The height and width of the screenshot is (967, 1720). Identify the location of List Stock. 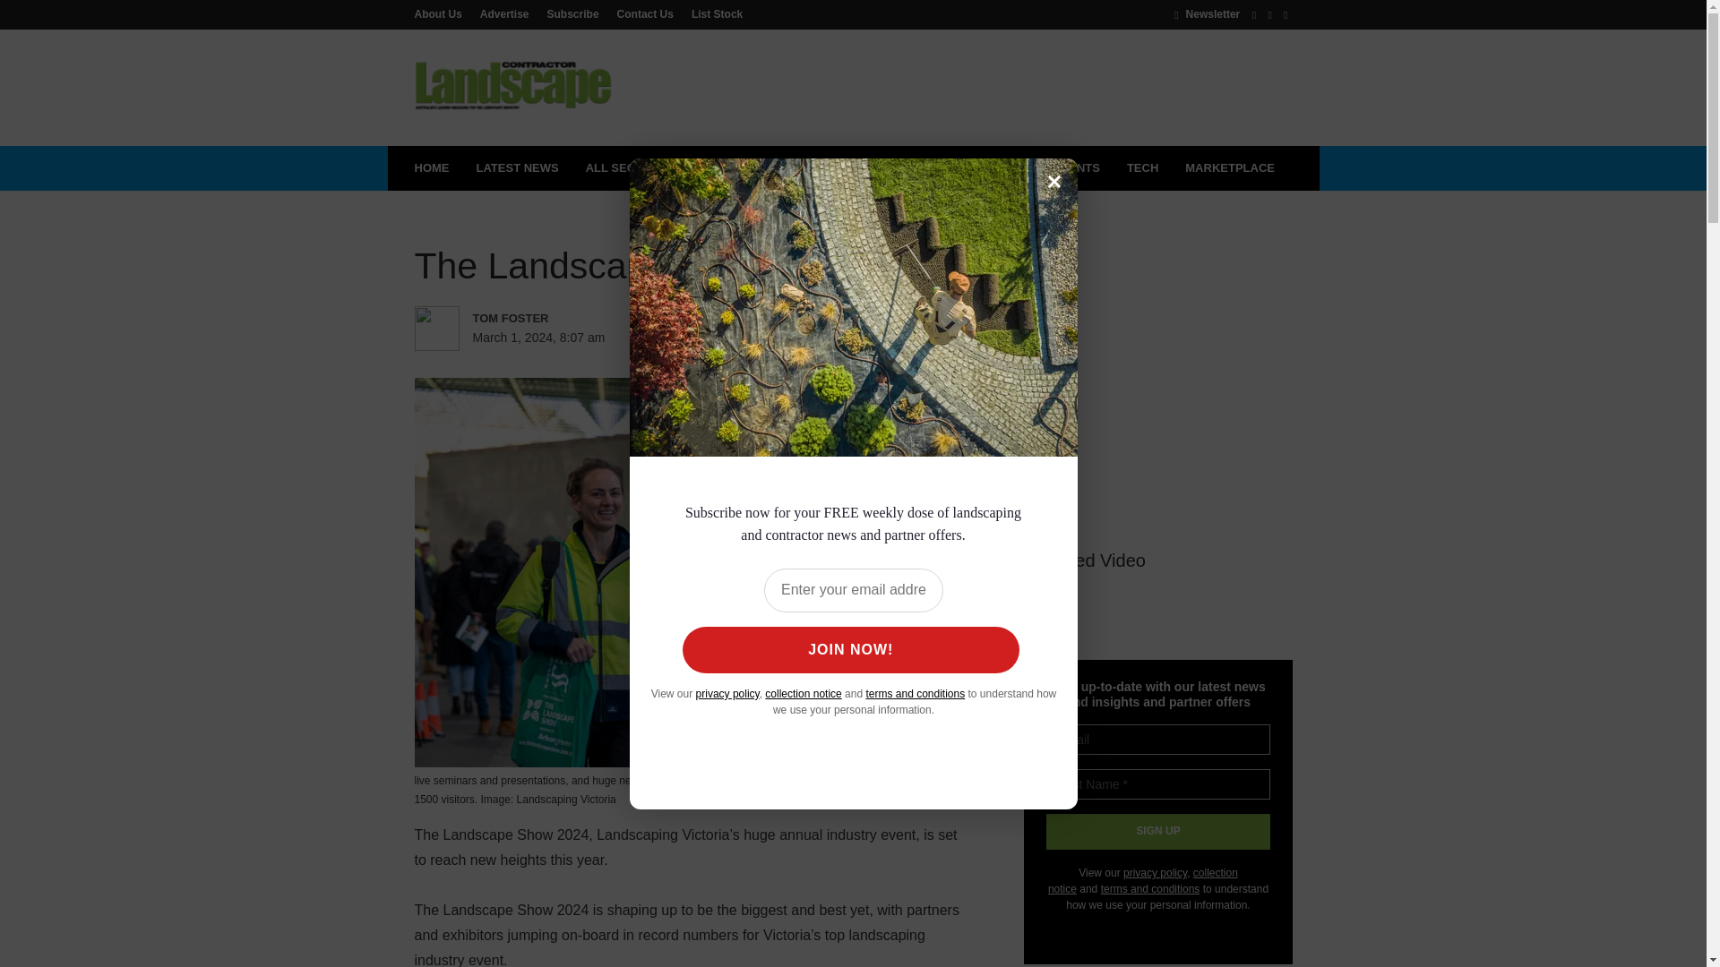
(713, 13).